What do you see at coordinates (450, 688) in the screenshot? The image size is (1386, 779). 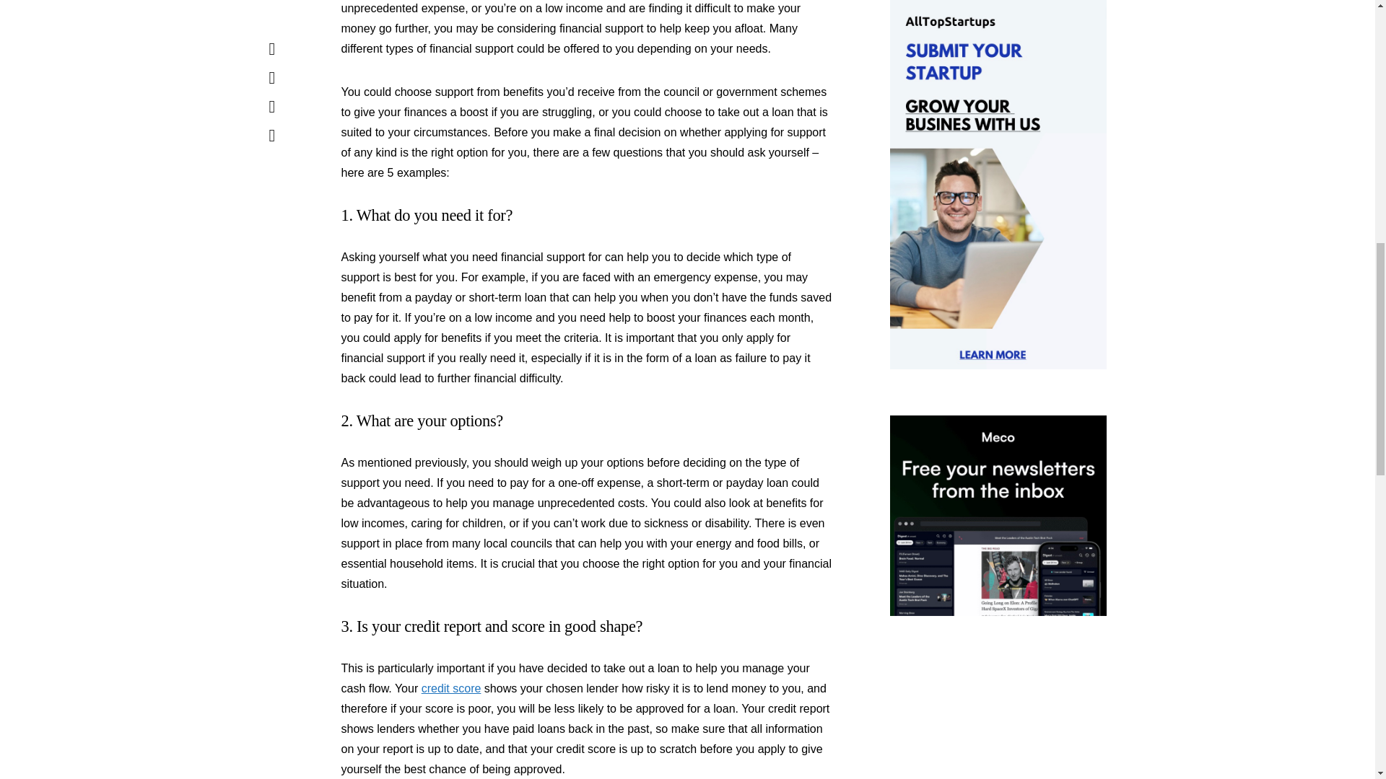 I see `credit score` at bounding box center [450, 688].